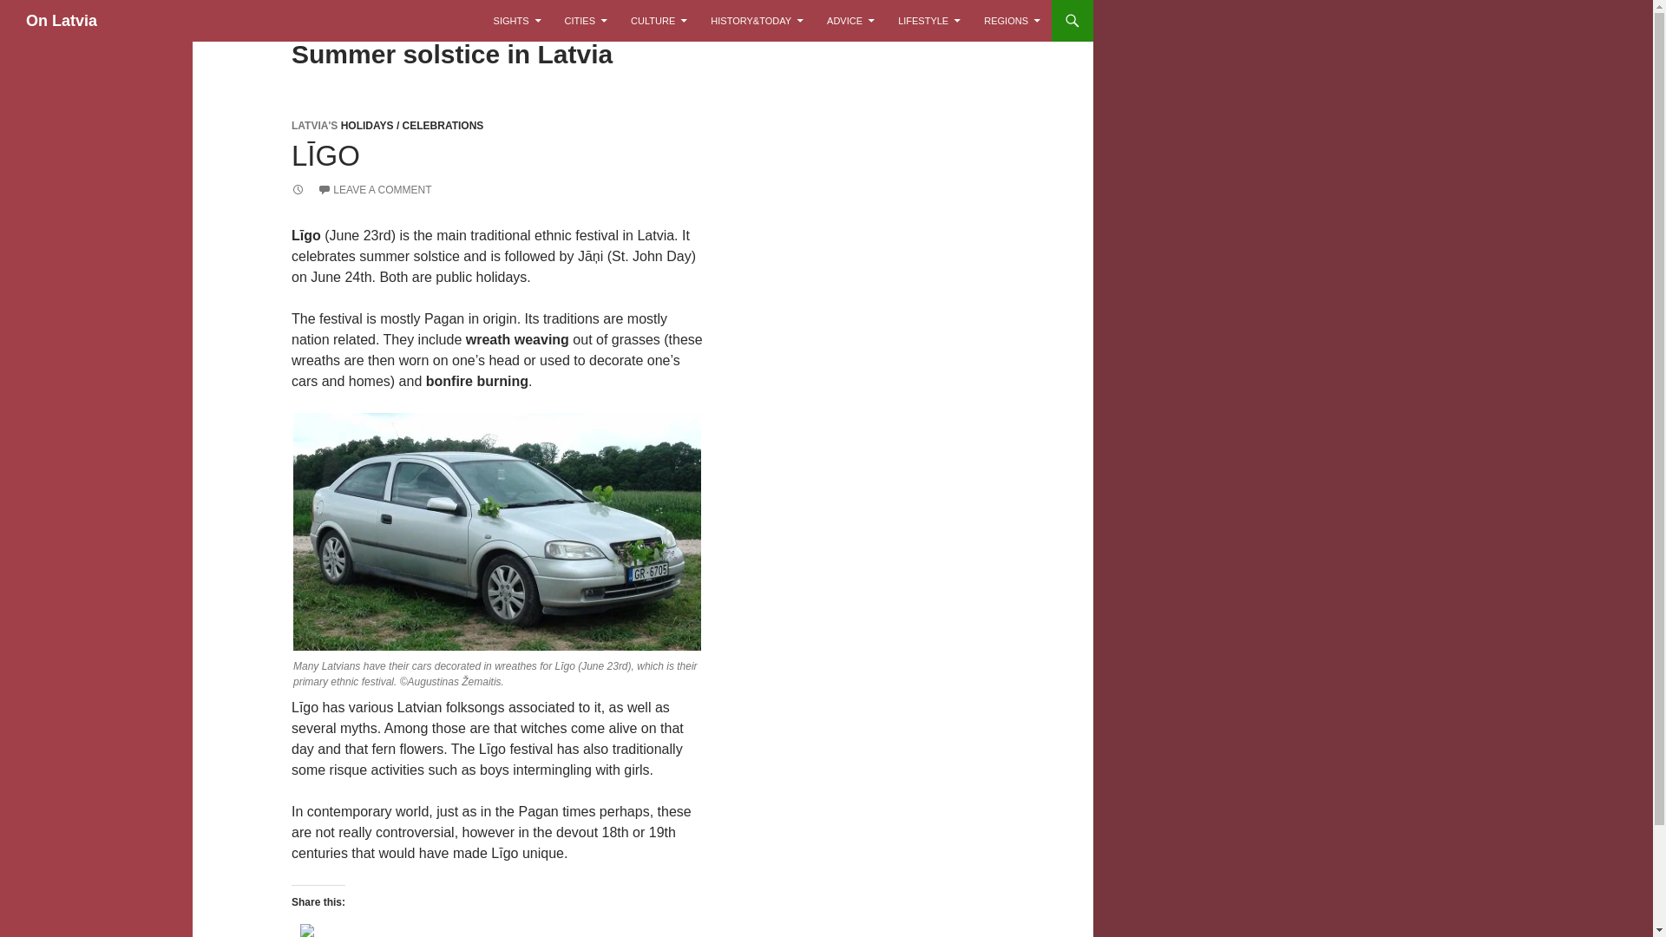 The image size is (1666, 937). I want to click on SIGHTS, so click(517, 21).